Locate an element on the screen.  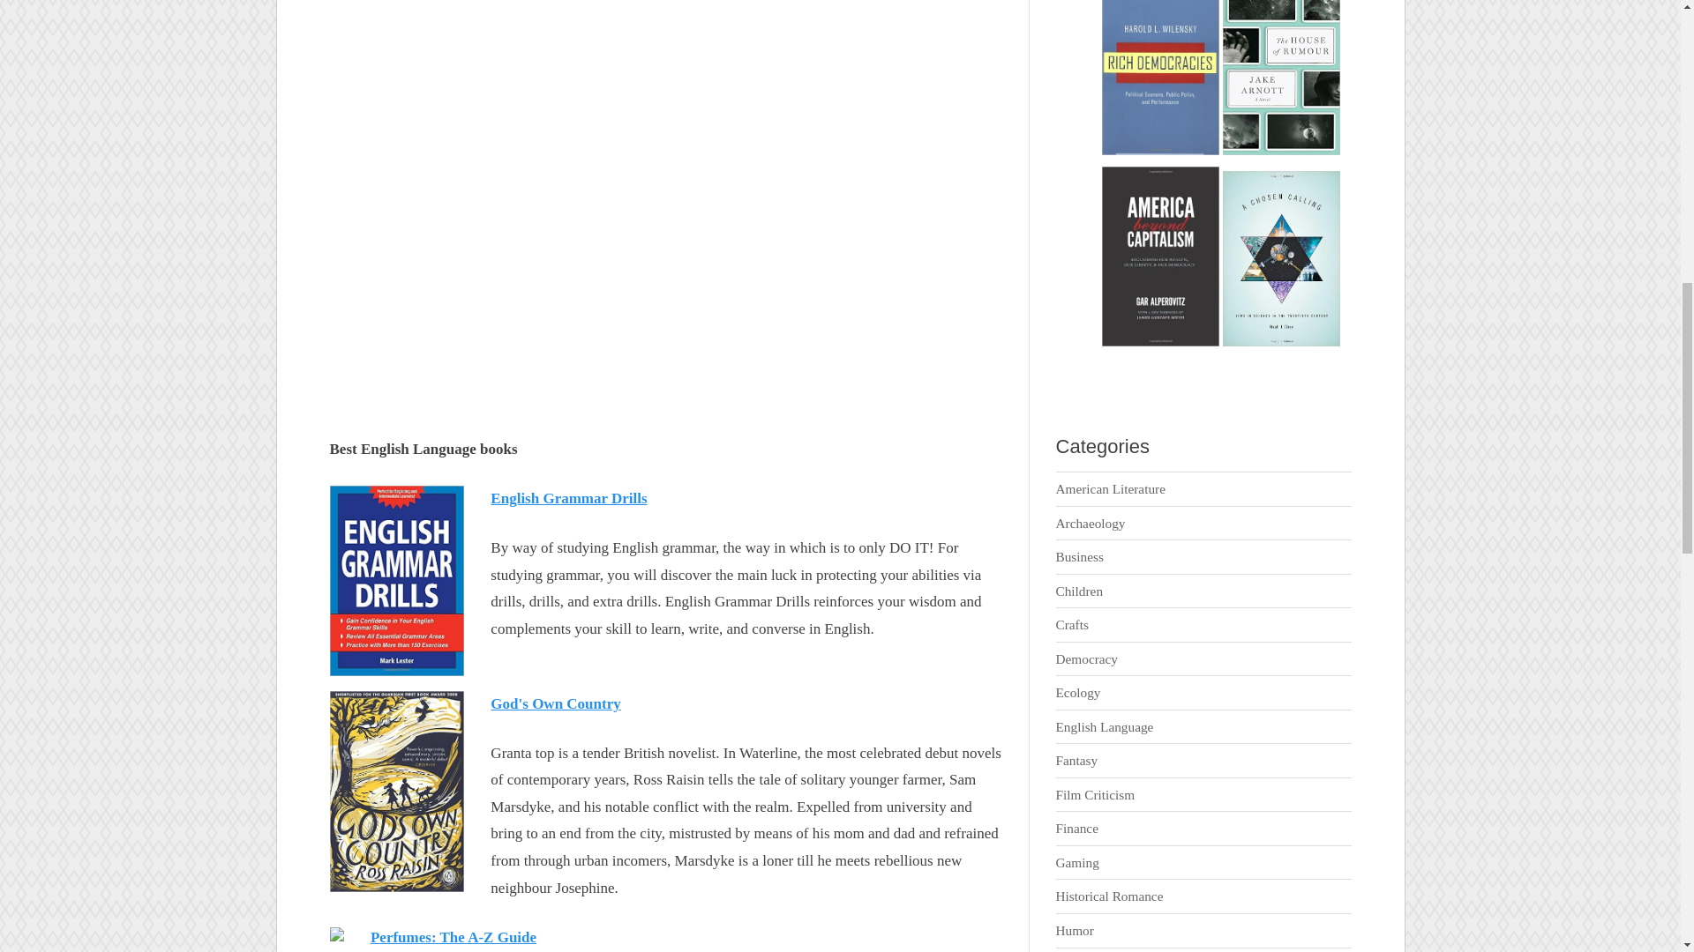
God's Own Country is located at coordinates (555, 703).